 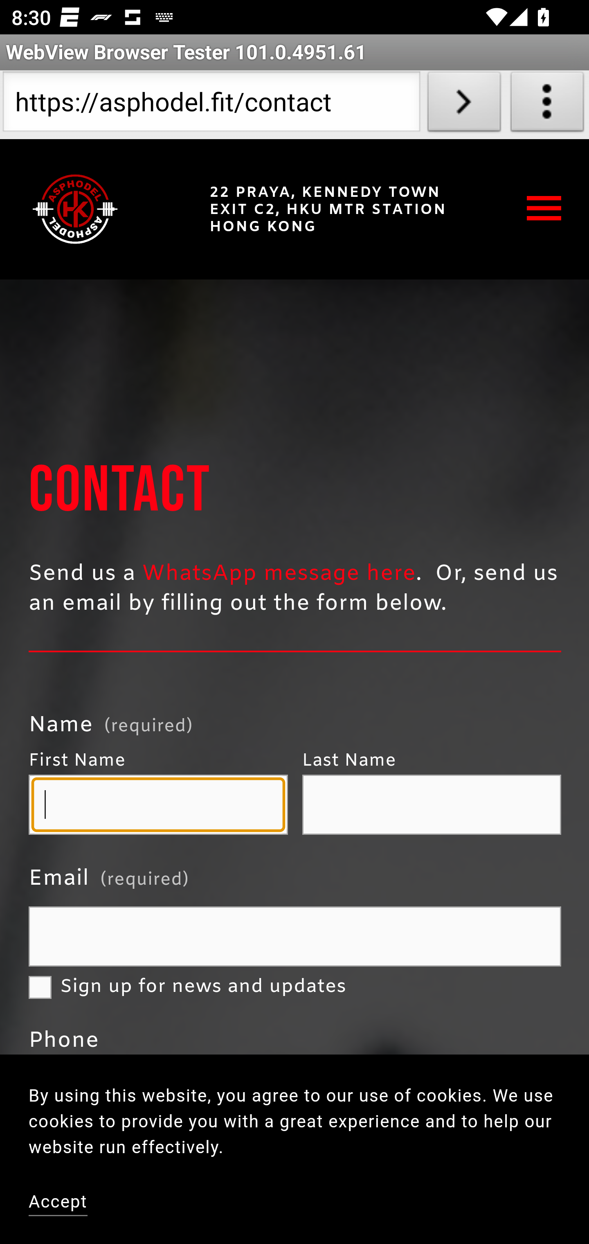 What do you see at coordinates (464, 105) in the screenshot?
I see `Load URL` at bounding box center [464, 105].